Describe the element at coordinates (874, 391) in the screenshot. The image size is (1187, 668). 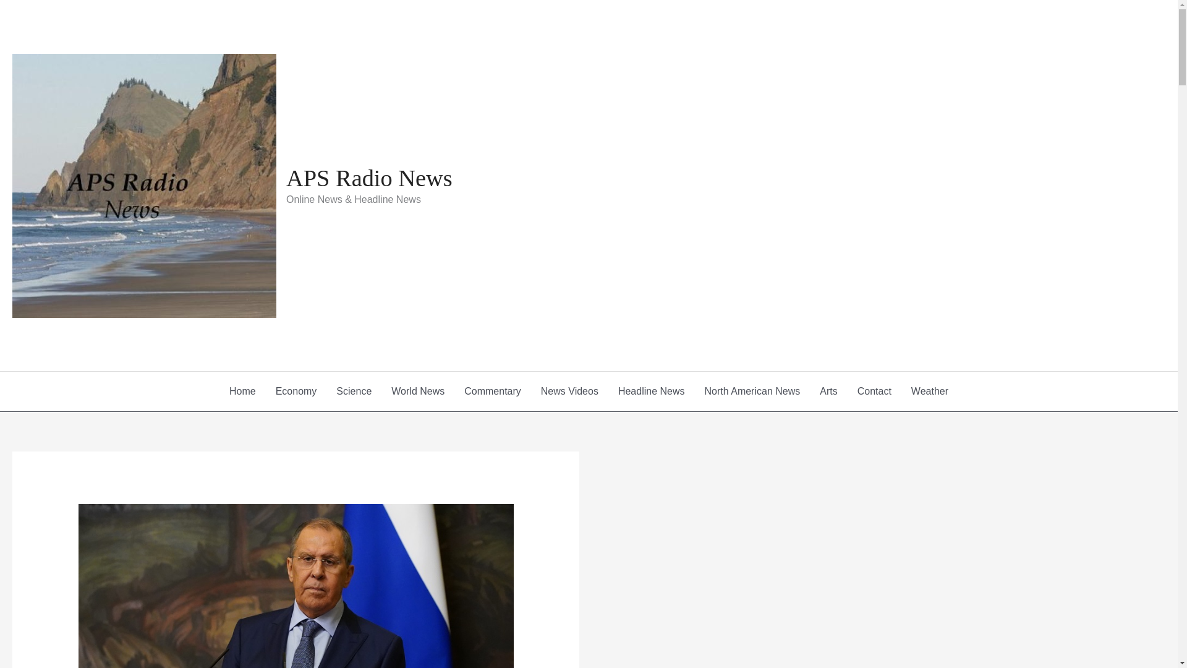
I see `Contact` at that location.